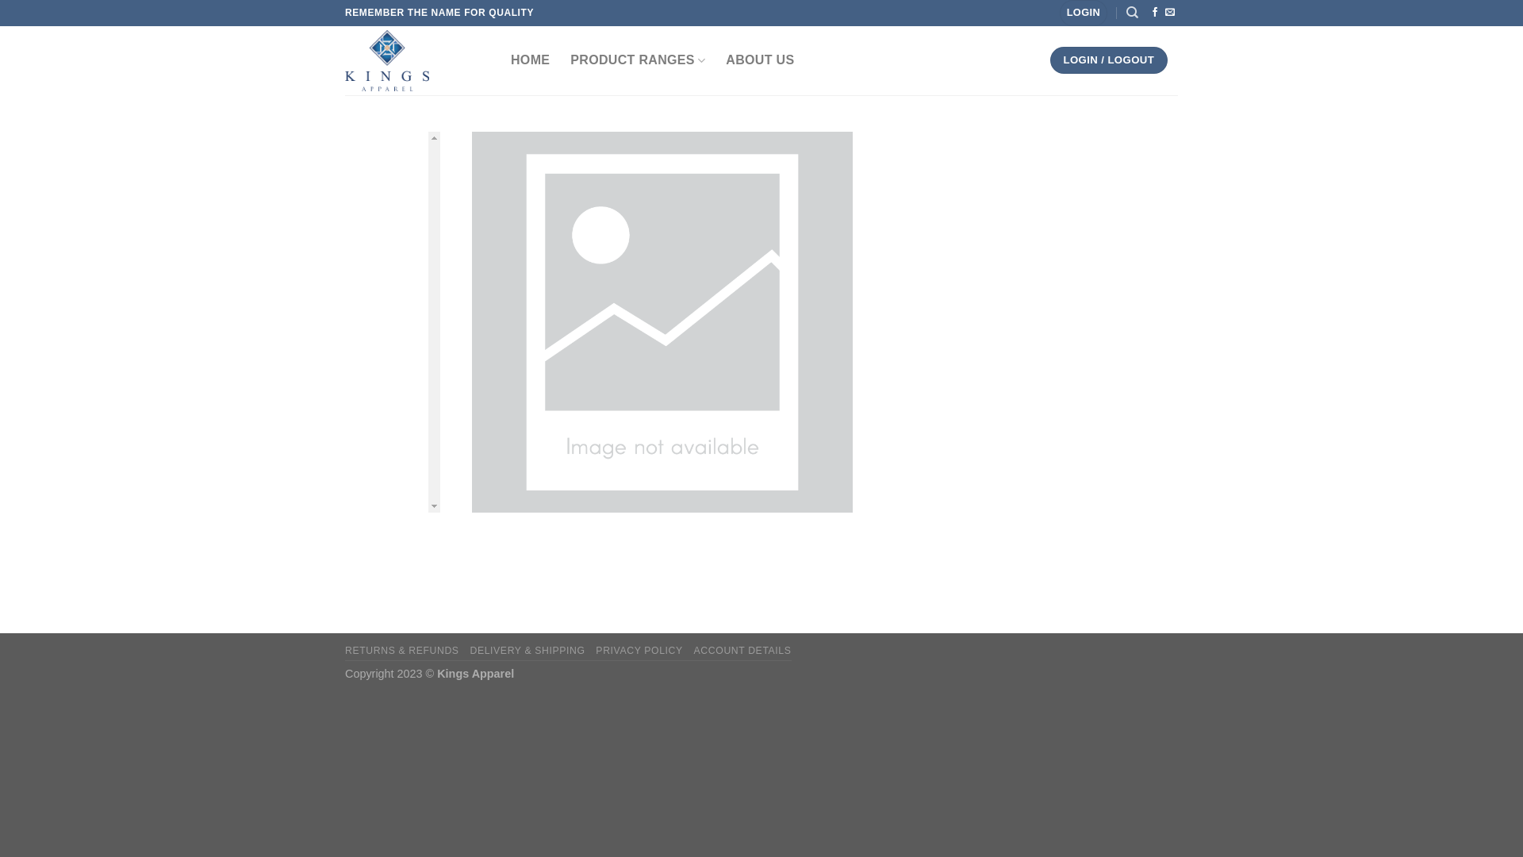  What do you see at coordinates (742, 651) in the screenshot?
I see `ACCOUNT DETAILS` at bounding box center [742, 651].